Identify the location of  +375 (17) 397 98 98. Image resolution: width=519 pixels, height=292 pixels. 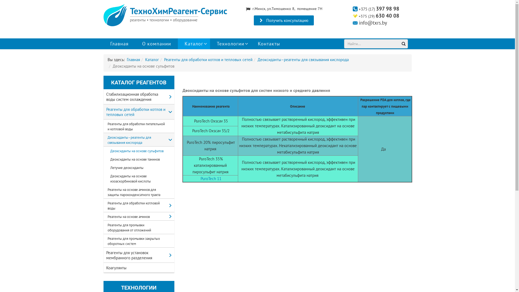
(378, 9).